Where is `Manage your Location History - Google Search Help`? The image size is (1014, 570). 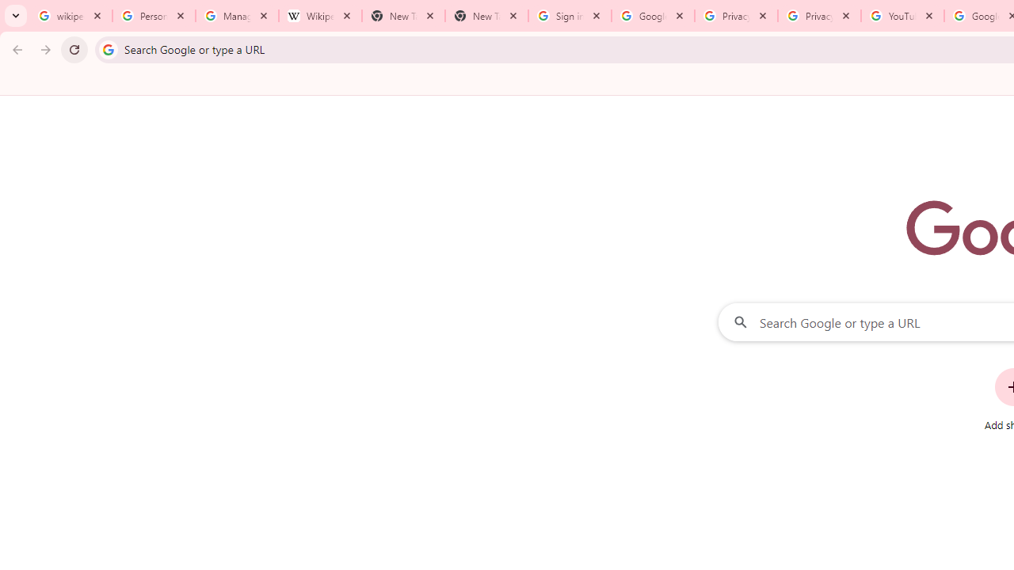 Manage your Location History - Google Search Help is located at coordinates (237, 16).